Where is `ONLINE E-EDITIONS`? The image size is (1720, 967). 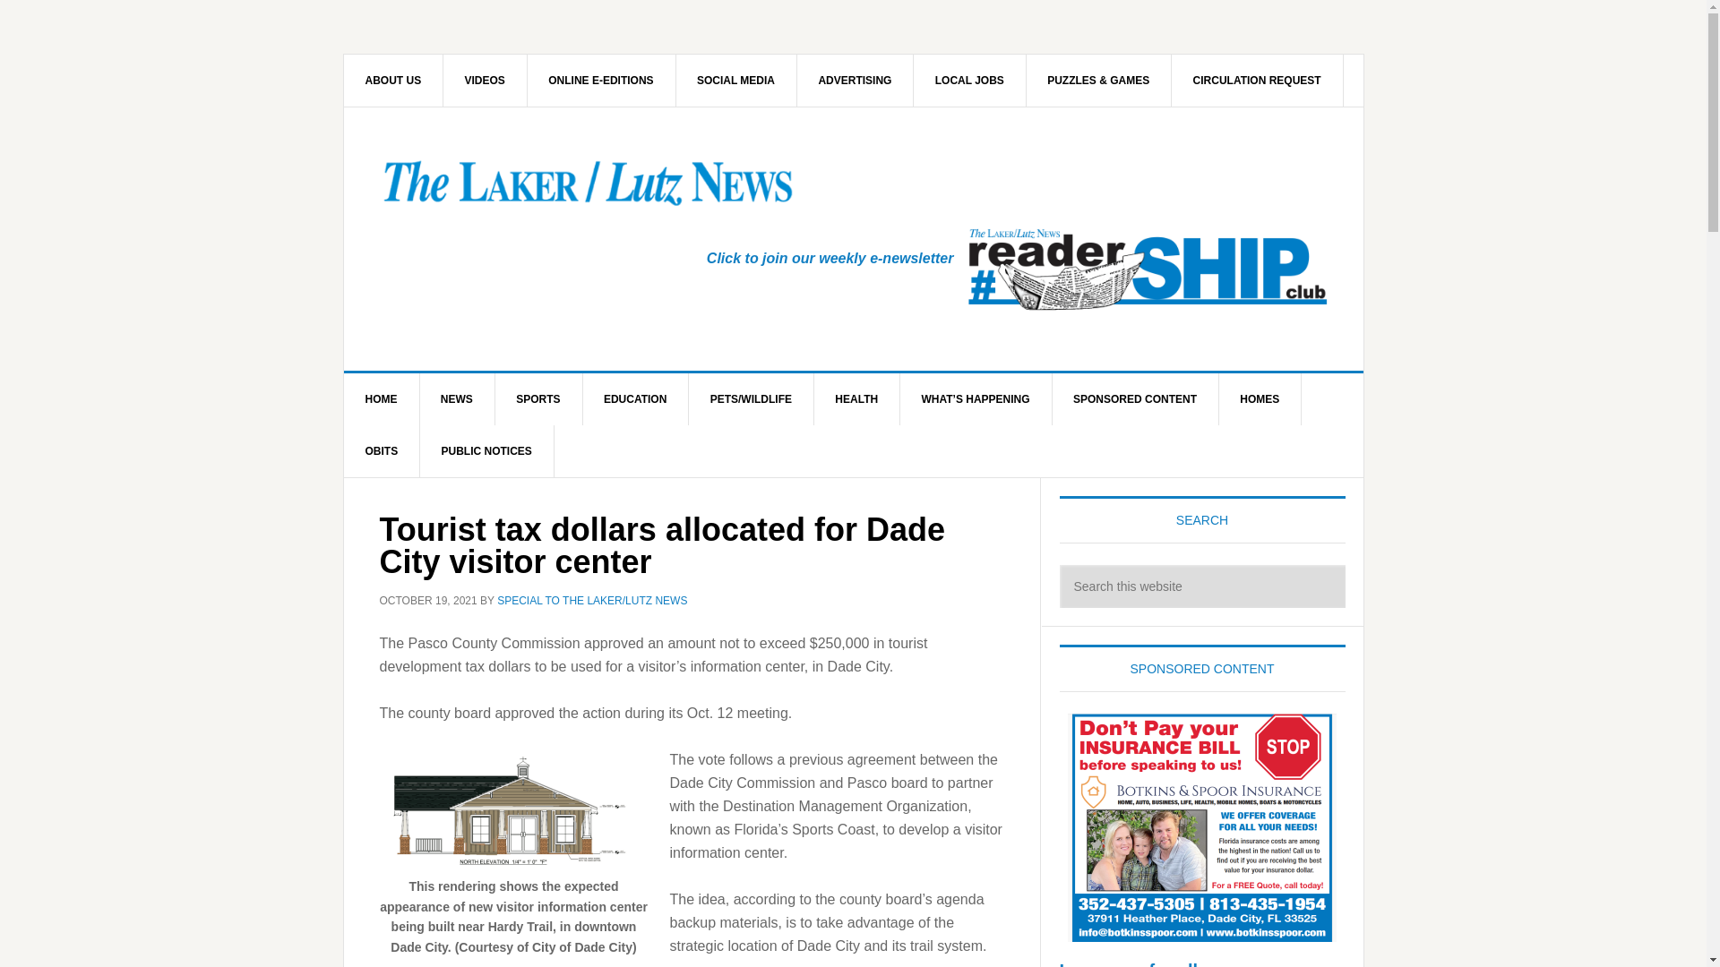 ONLINE E-EDITIONS is located at coordinates (600, 80).